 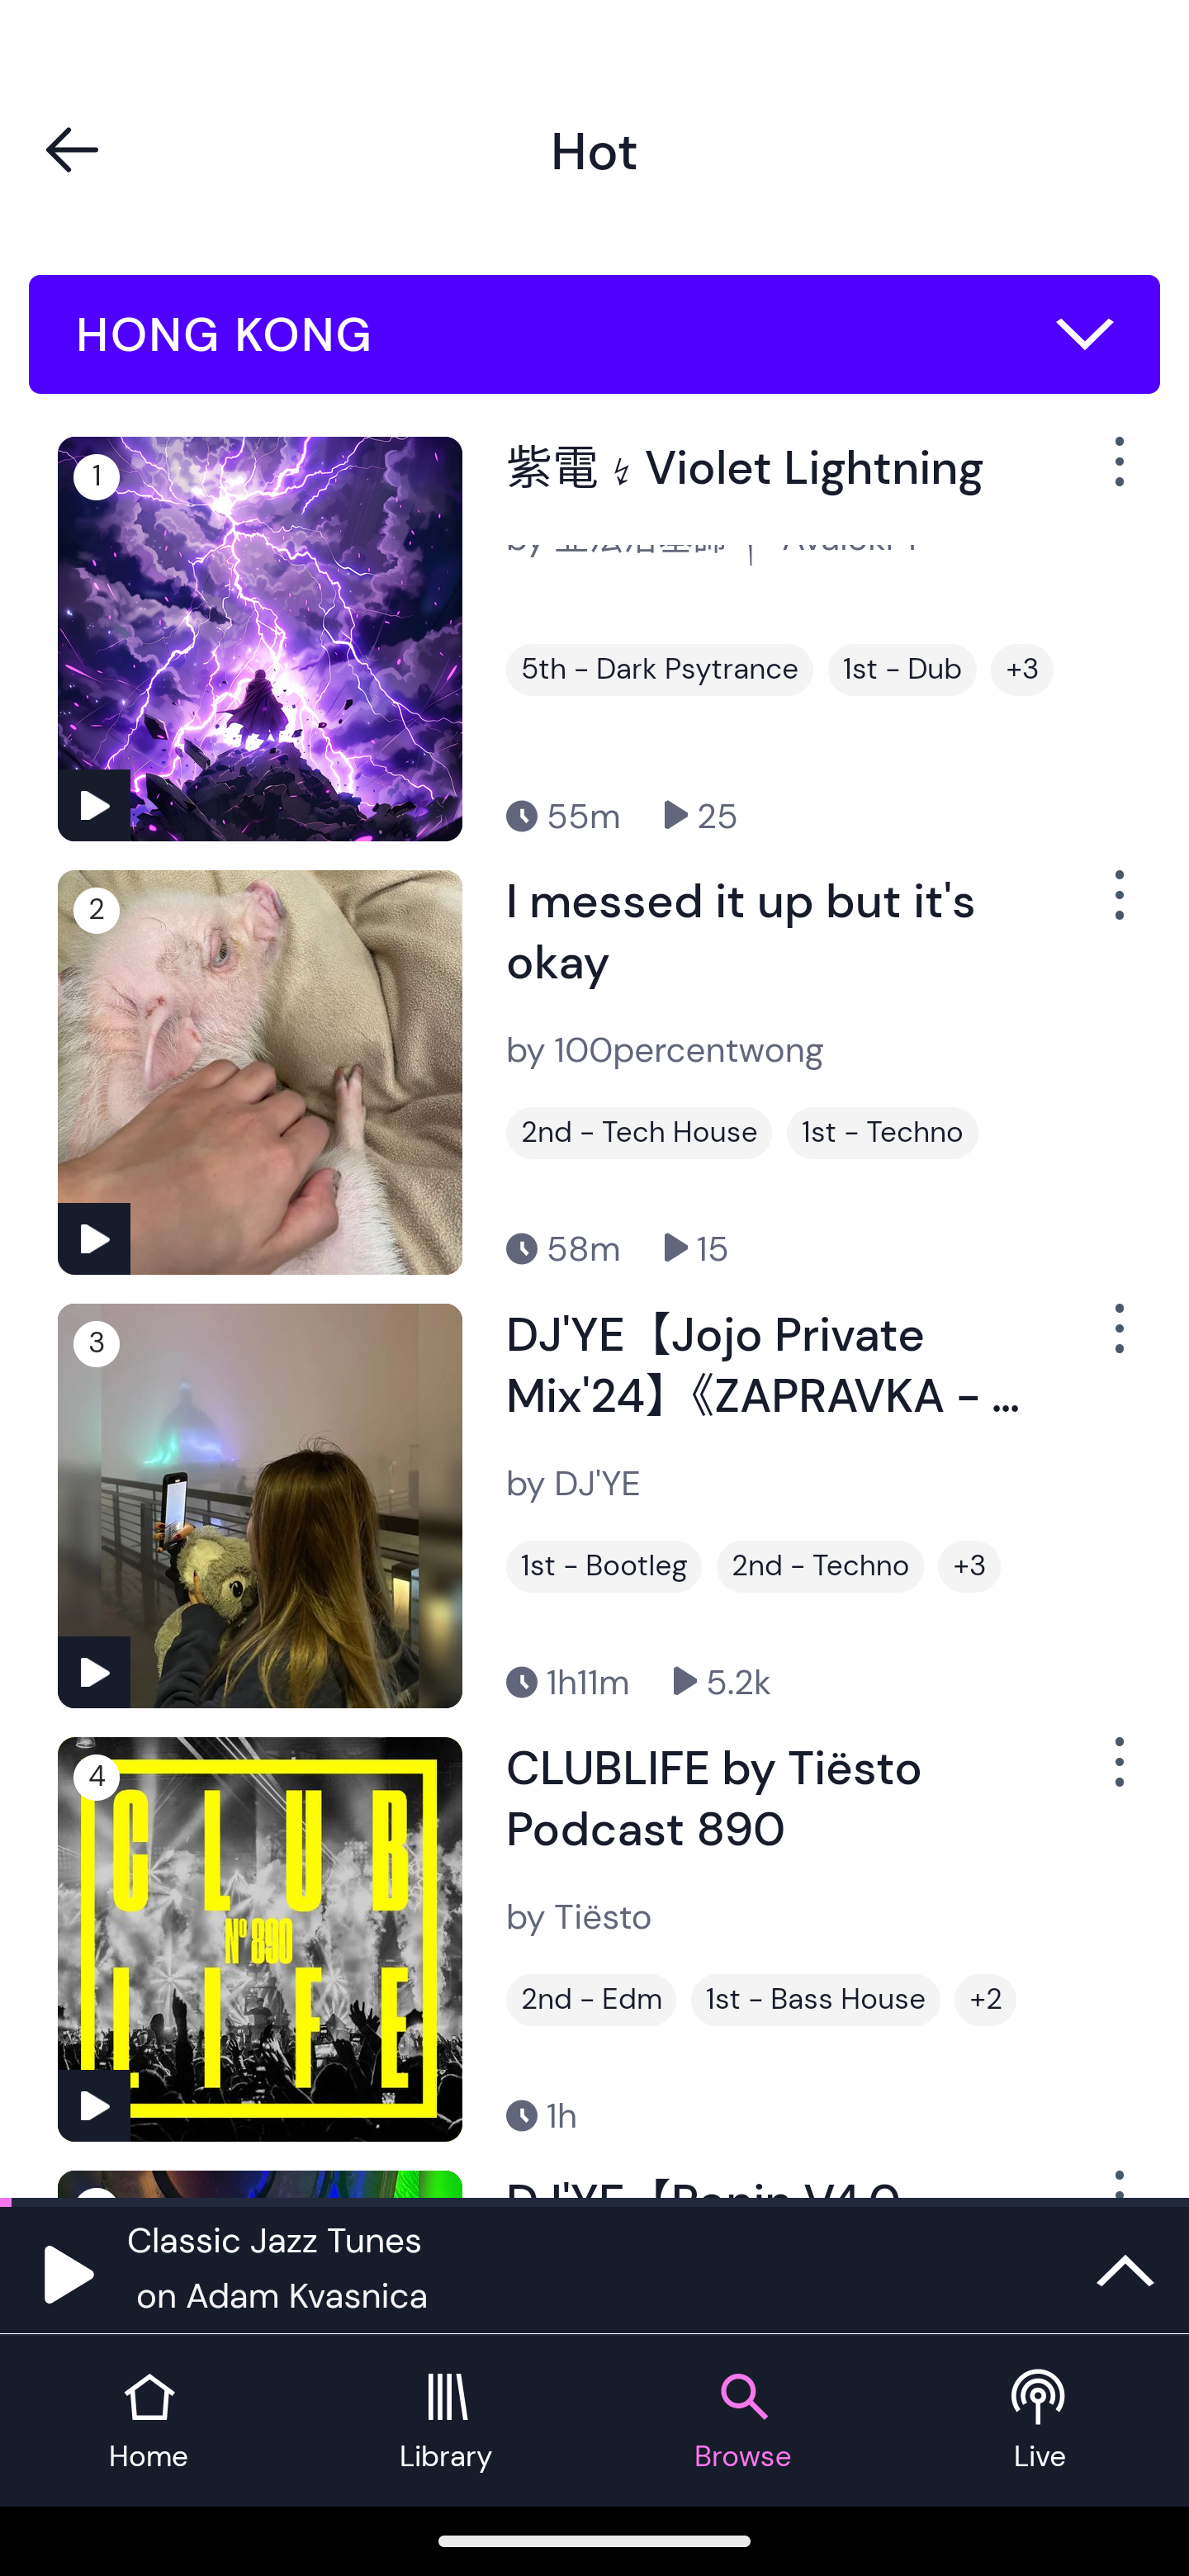 What do you see at coordinates (902, 670) in the screenshot?
I see `1st - Dub` at bounding box center [902, 670].